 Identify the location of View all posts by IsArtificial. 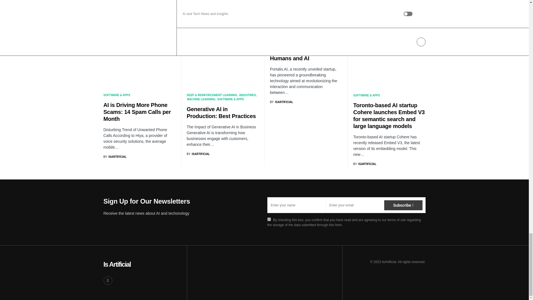
(198, 154).